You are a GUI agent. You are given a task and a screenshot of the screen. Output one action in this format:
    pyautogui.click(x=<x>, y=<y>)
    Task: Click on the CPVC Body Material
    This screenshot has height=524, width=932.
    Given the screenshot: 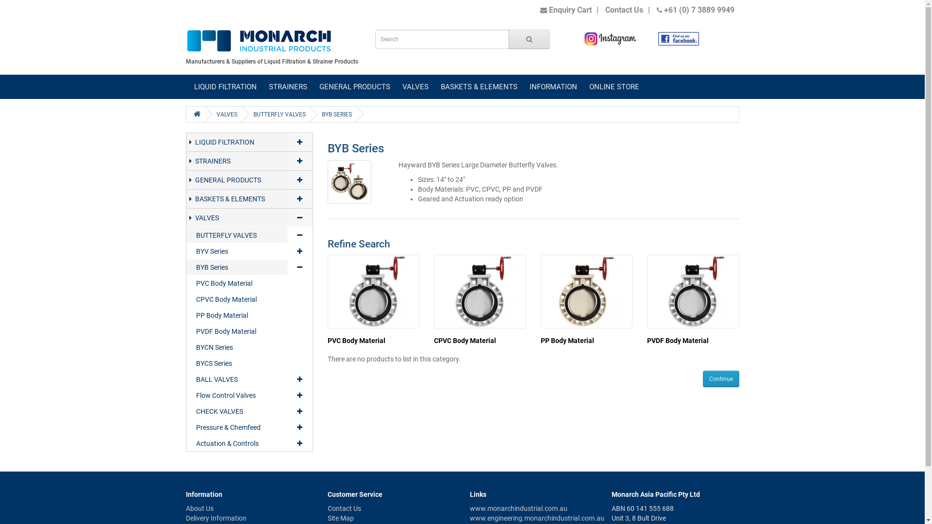 What is the action you would take?
    pyautogui.click(x=480, y=292)
    